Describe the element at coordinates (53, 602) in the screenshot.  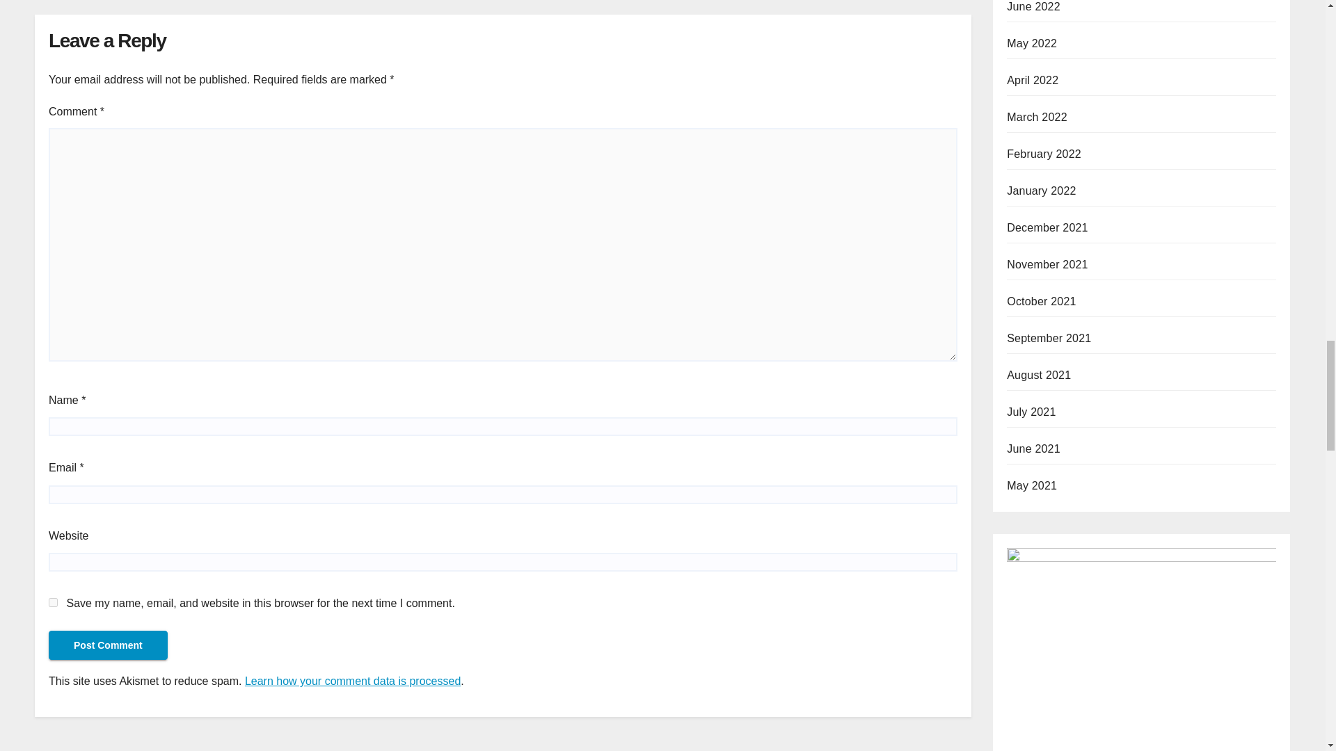
I see `yes` at that location.